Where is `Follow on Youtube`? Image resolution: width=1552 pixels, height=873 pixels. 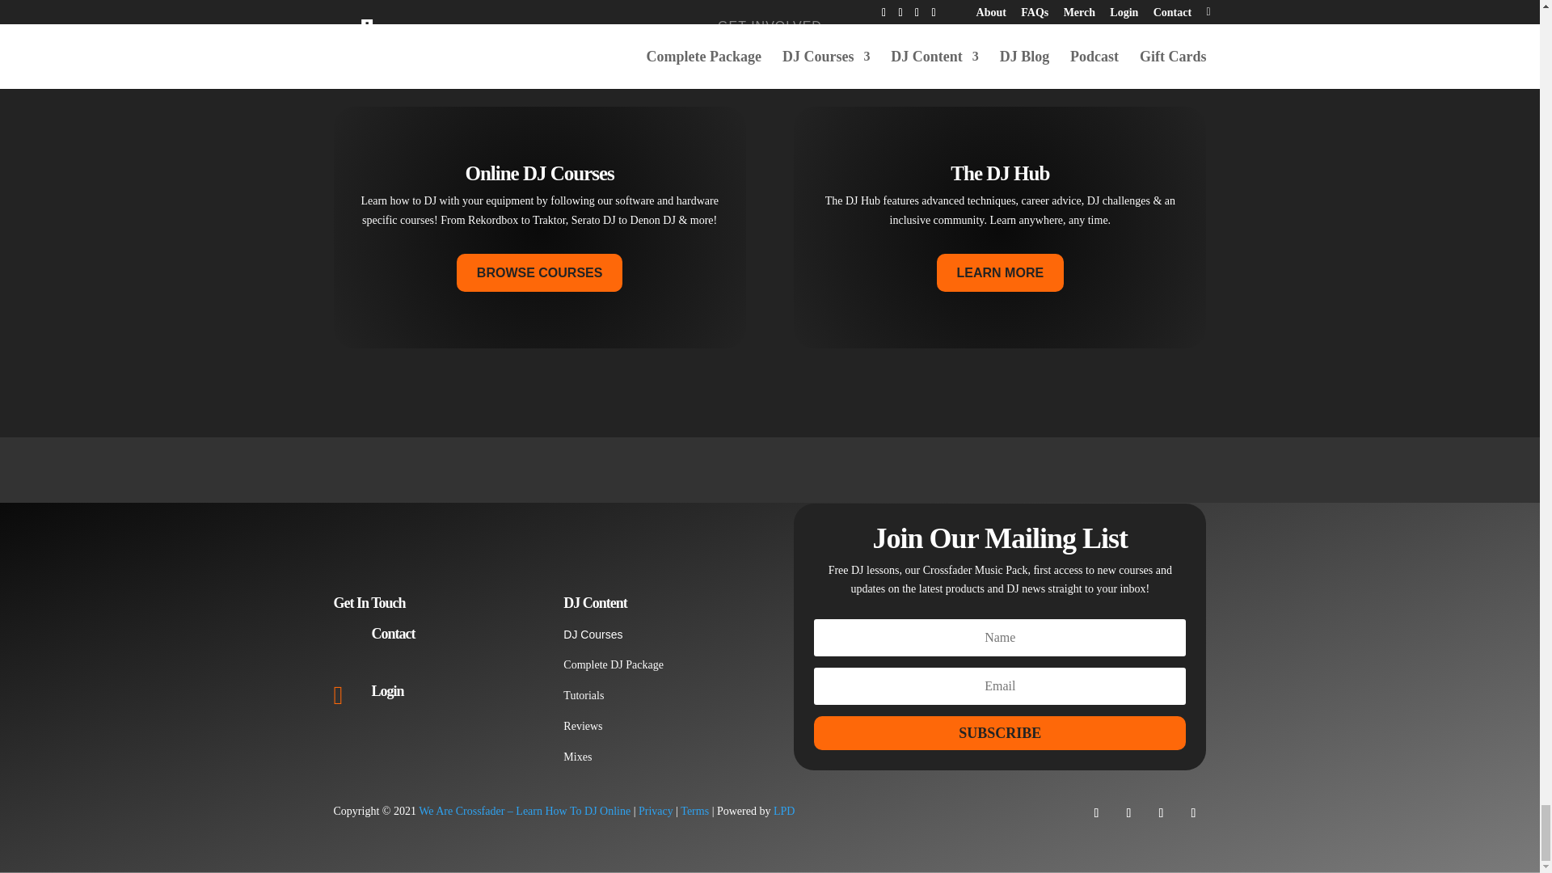
Follow on Youtube is located at coordinates (1161, 813).